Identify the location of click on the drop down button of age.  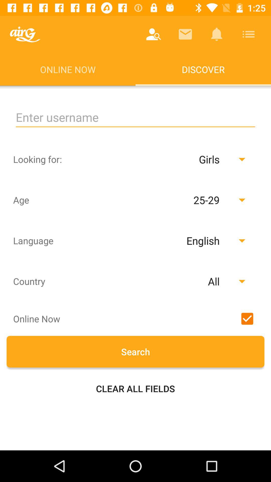
(220, 200).